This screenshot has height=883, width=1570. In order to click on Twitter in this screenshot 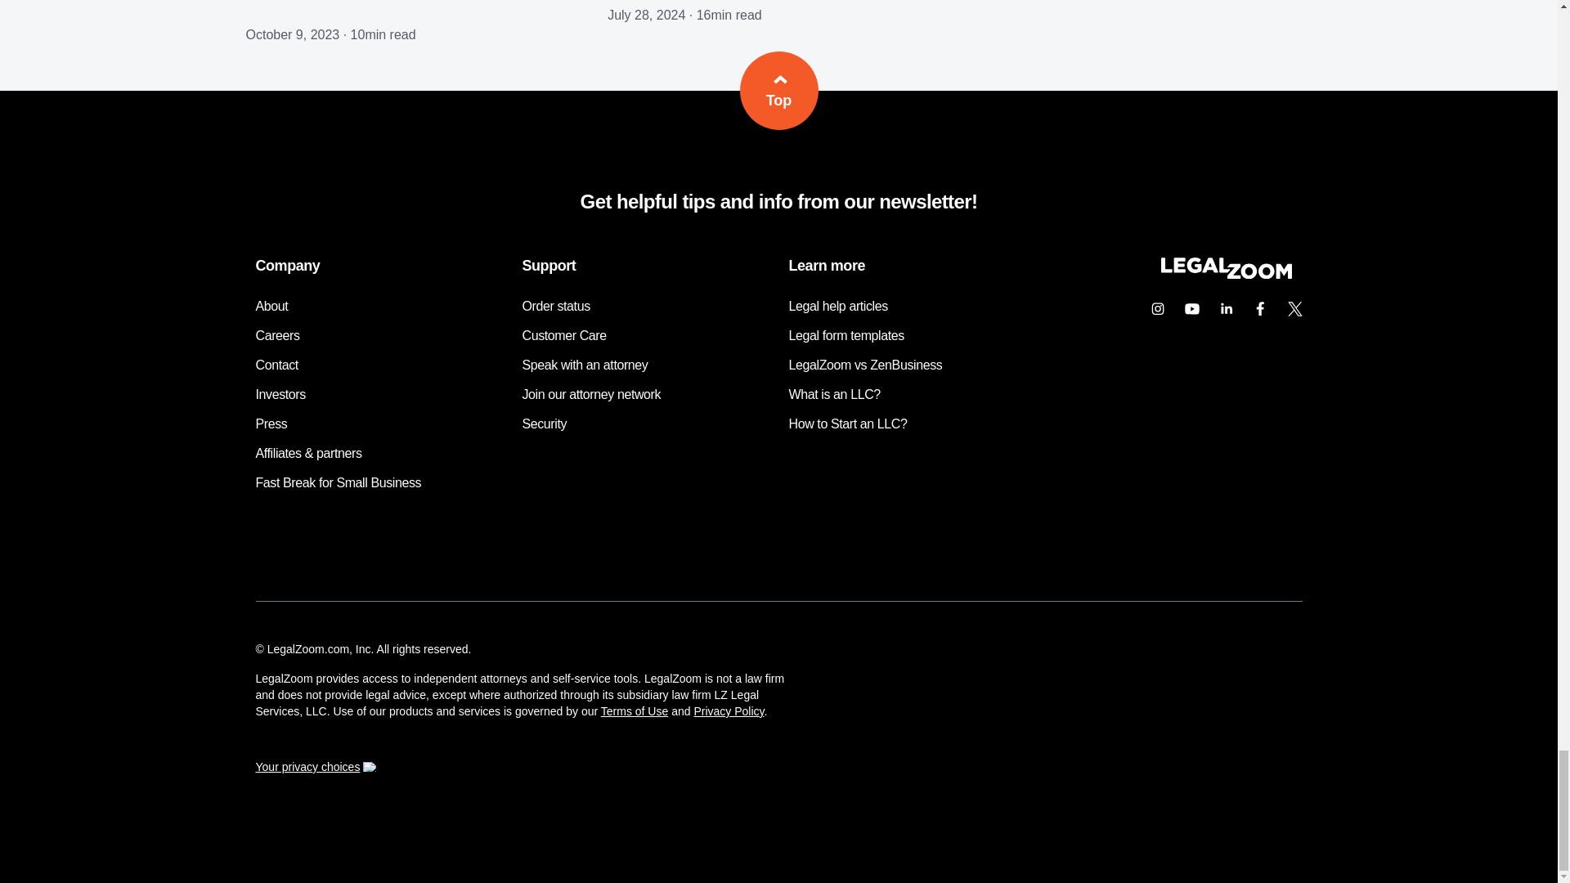, I will do `click(1294, 309)`.